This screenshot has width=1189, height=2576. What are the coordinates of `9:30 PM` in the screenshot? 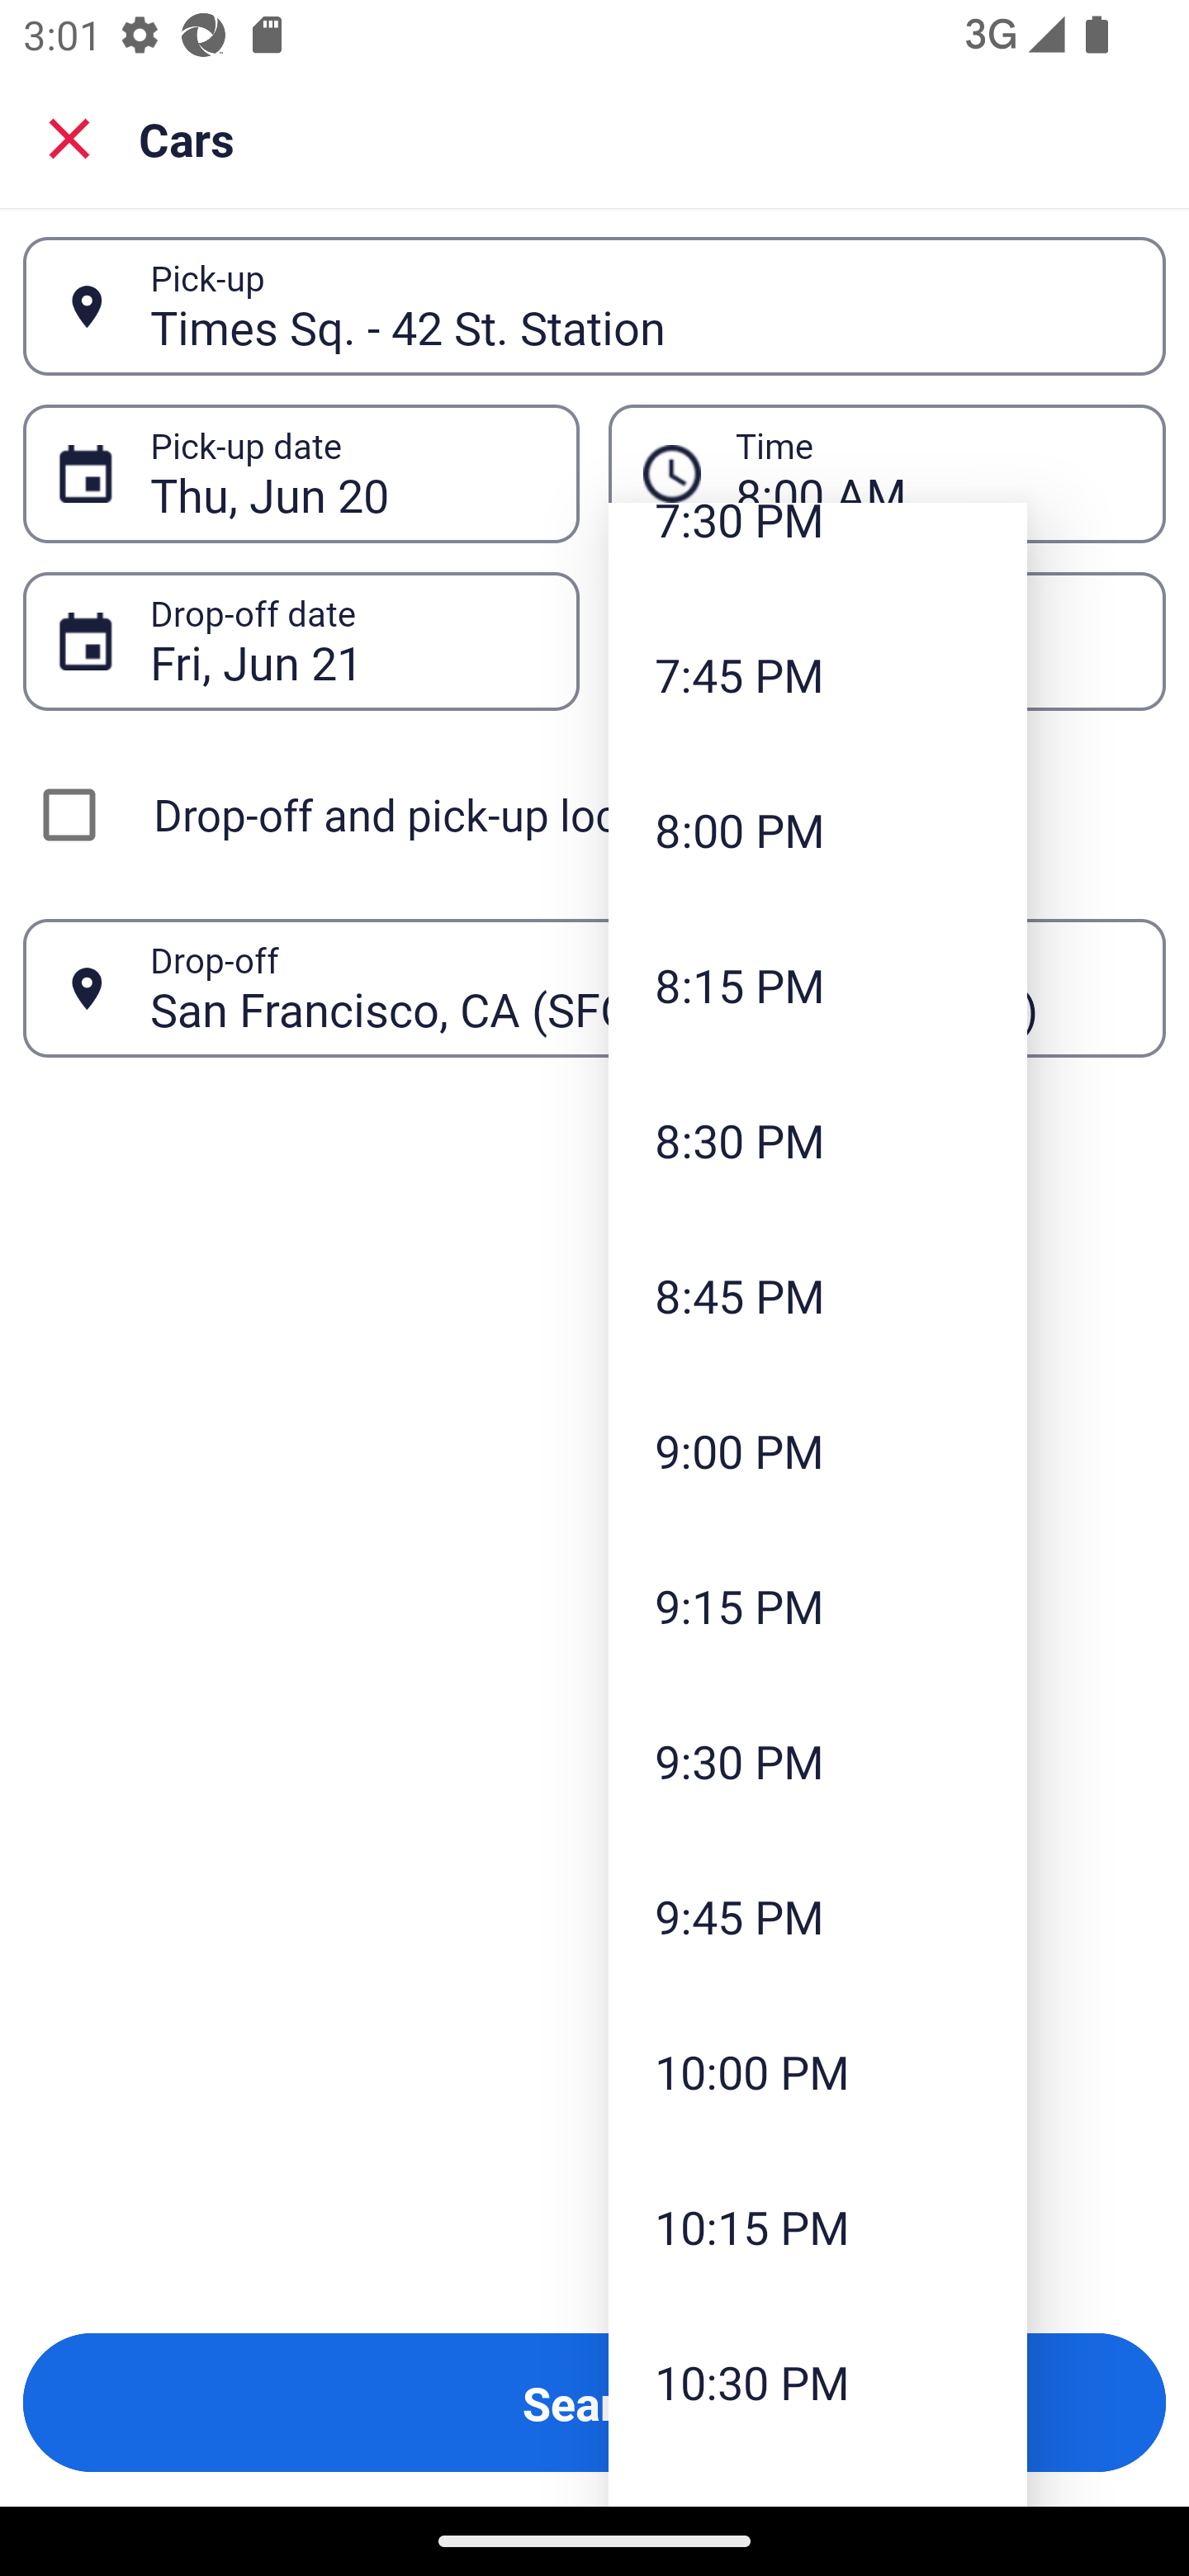 It's located at (817, 1762).